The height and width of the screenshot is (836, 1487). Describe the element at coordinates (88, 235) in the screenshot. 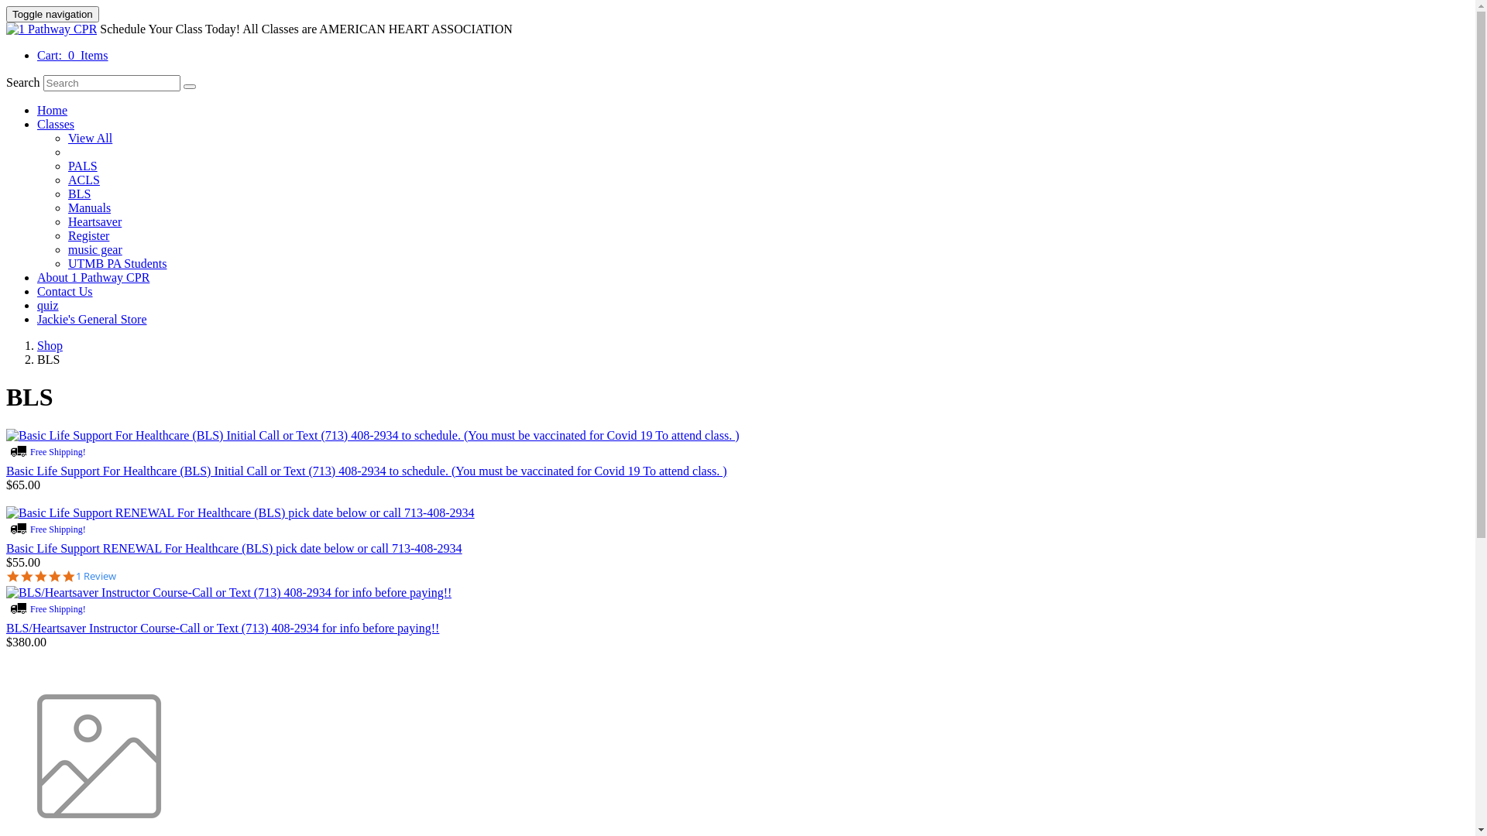

I see `Register` at that location.